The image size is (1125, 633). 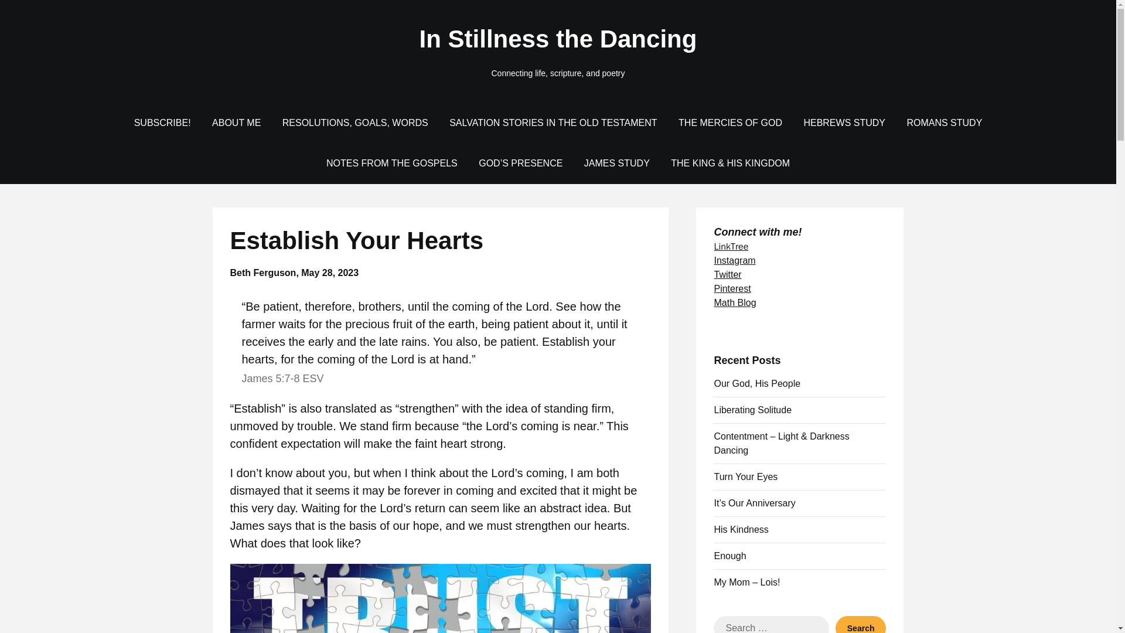 What do you see at coordinates (391, 164) in the screenshot?
I see `NOTES FROM THE GOSPELS` at bounding box center [391, 164].